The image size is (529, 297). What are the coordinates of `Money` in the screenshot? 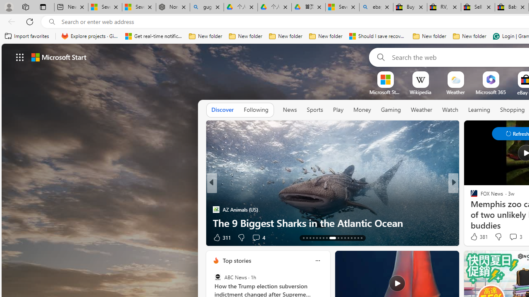 It's located at (362, 110).